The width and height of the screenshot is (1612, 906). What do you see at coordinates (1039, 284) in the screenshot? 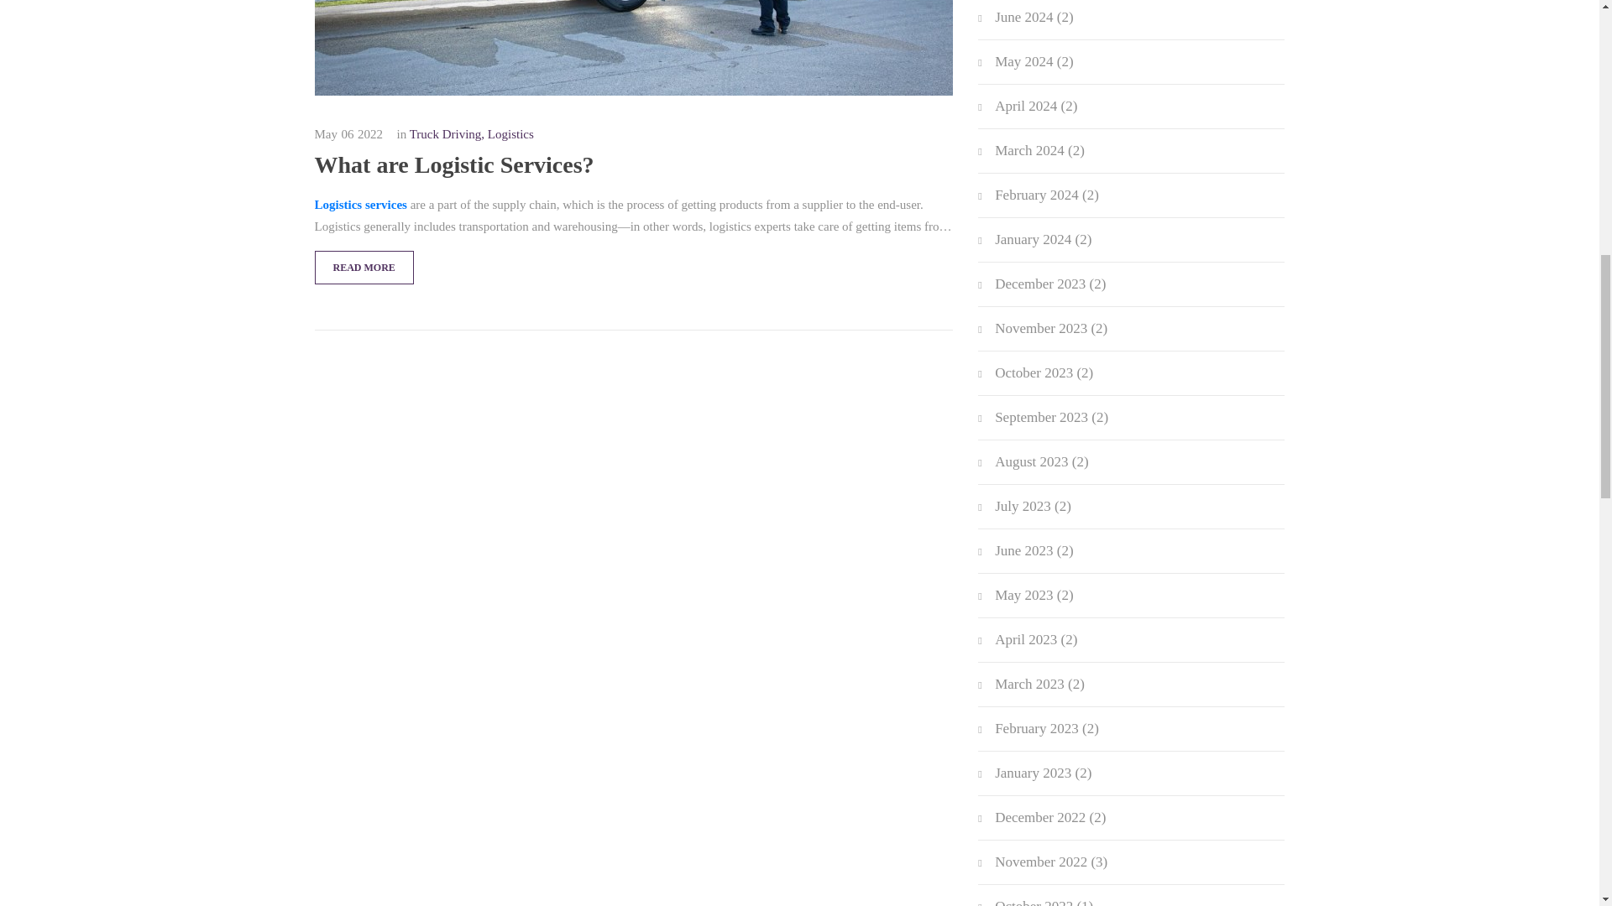
I see `December 2023` at bounding box center [1039, 284].